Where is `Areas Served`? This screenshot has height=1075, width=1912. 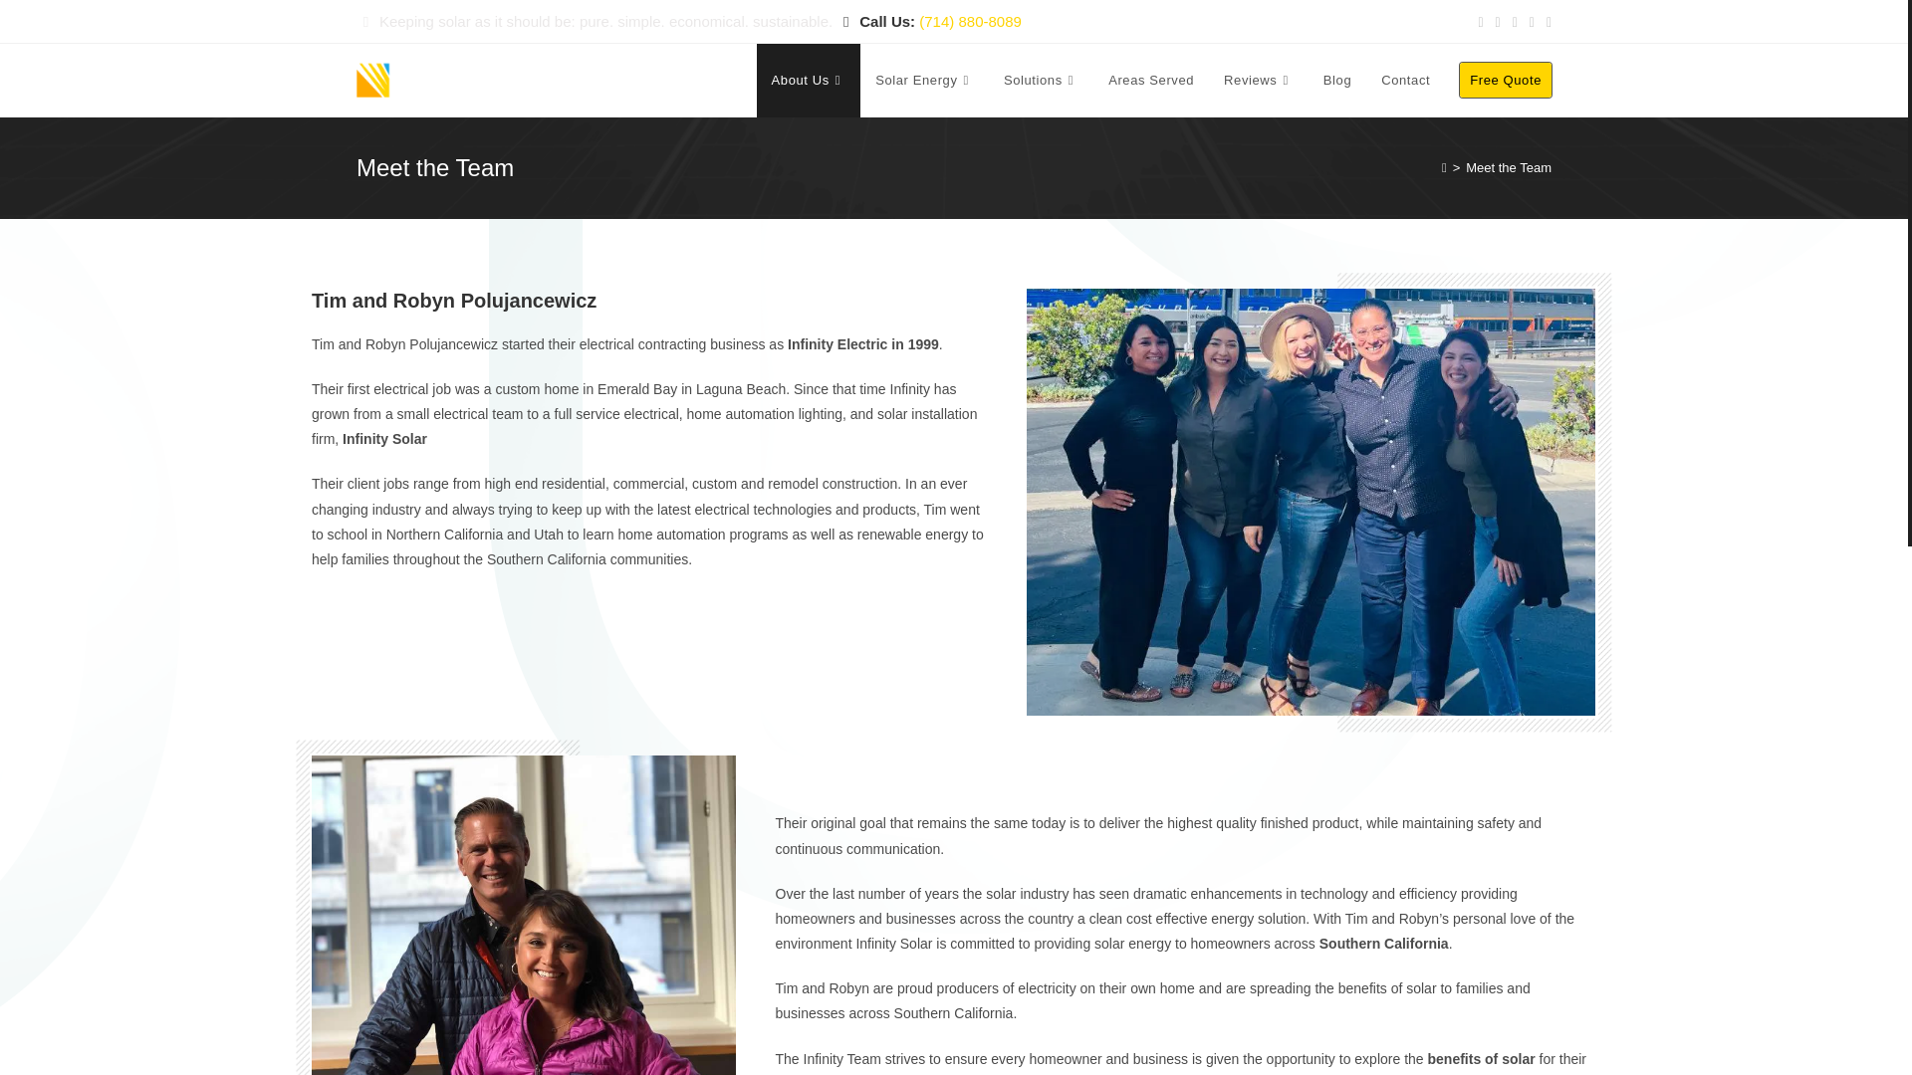 Areas Served is located at coordinates (1151, 80).